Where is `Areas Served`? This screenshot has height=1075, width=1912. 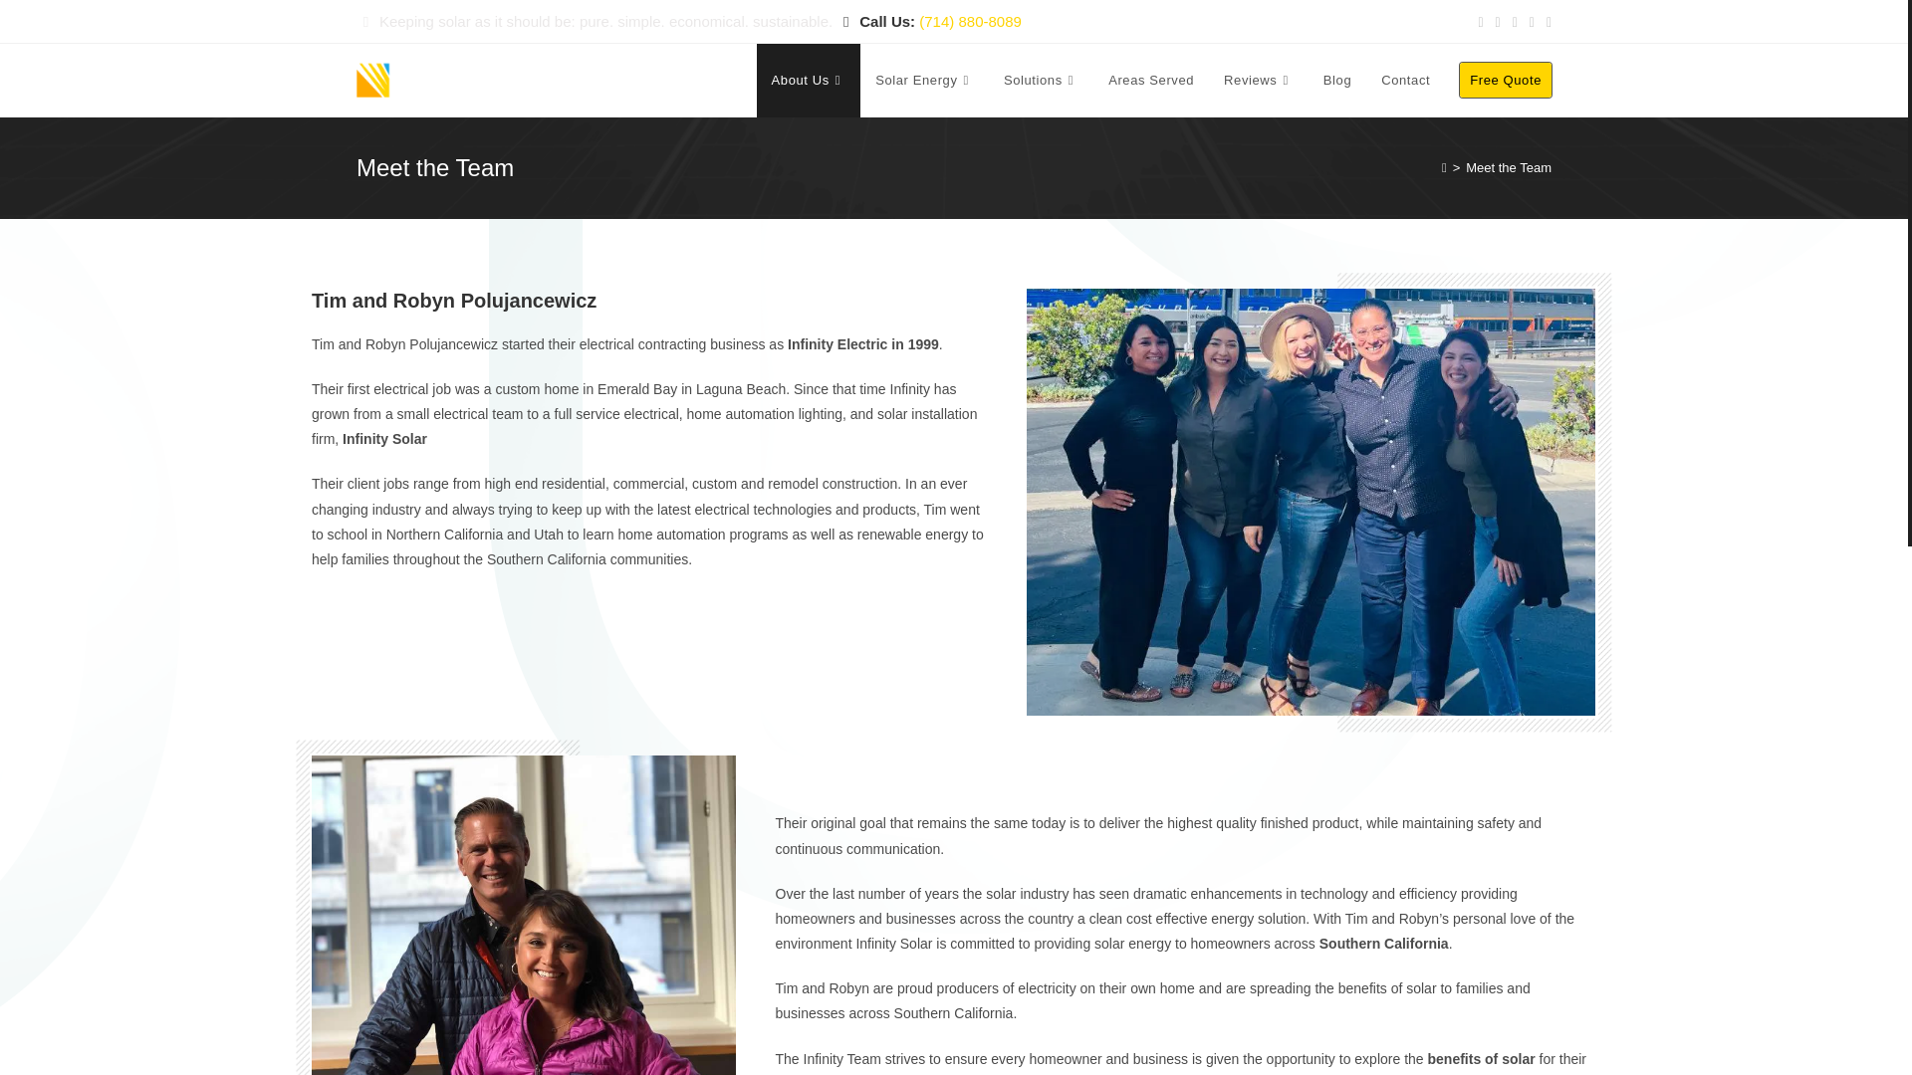 Areas Served is located at coordinates (1151, 80).